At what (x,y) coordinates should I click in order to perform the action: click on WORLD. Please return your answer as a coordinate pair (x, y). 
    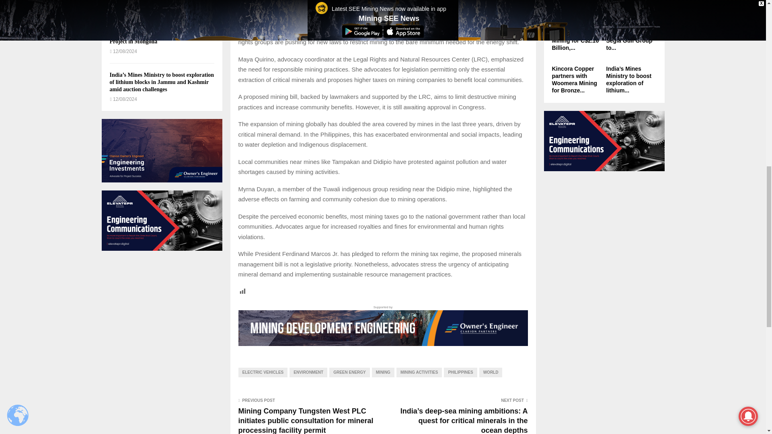
    Looking at the image, I should click on (491, 372).